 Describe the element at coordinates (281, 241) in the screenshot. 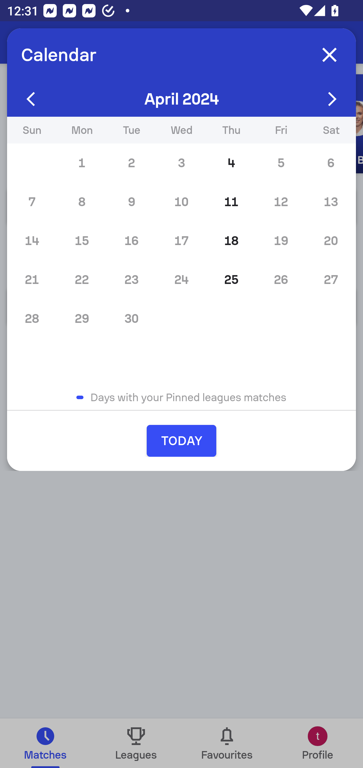

I see `19` at that location.